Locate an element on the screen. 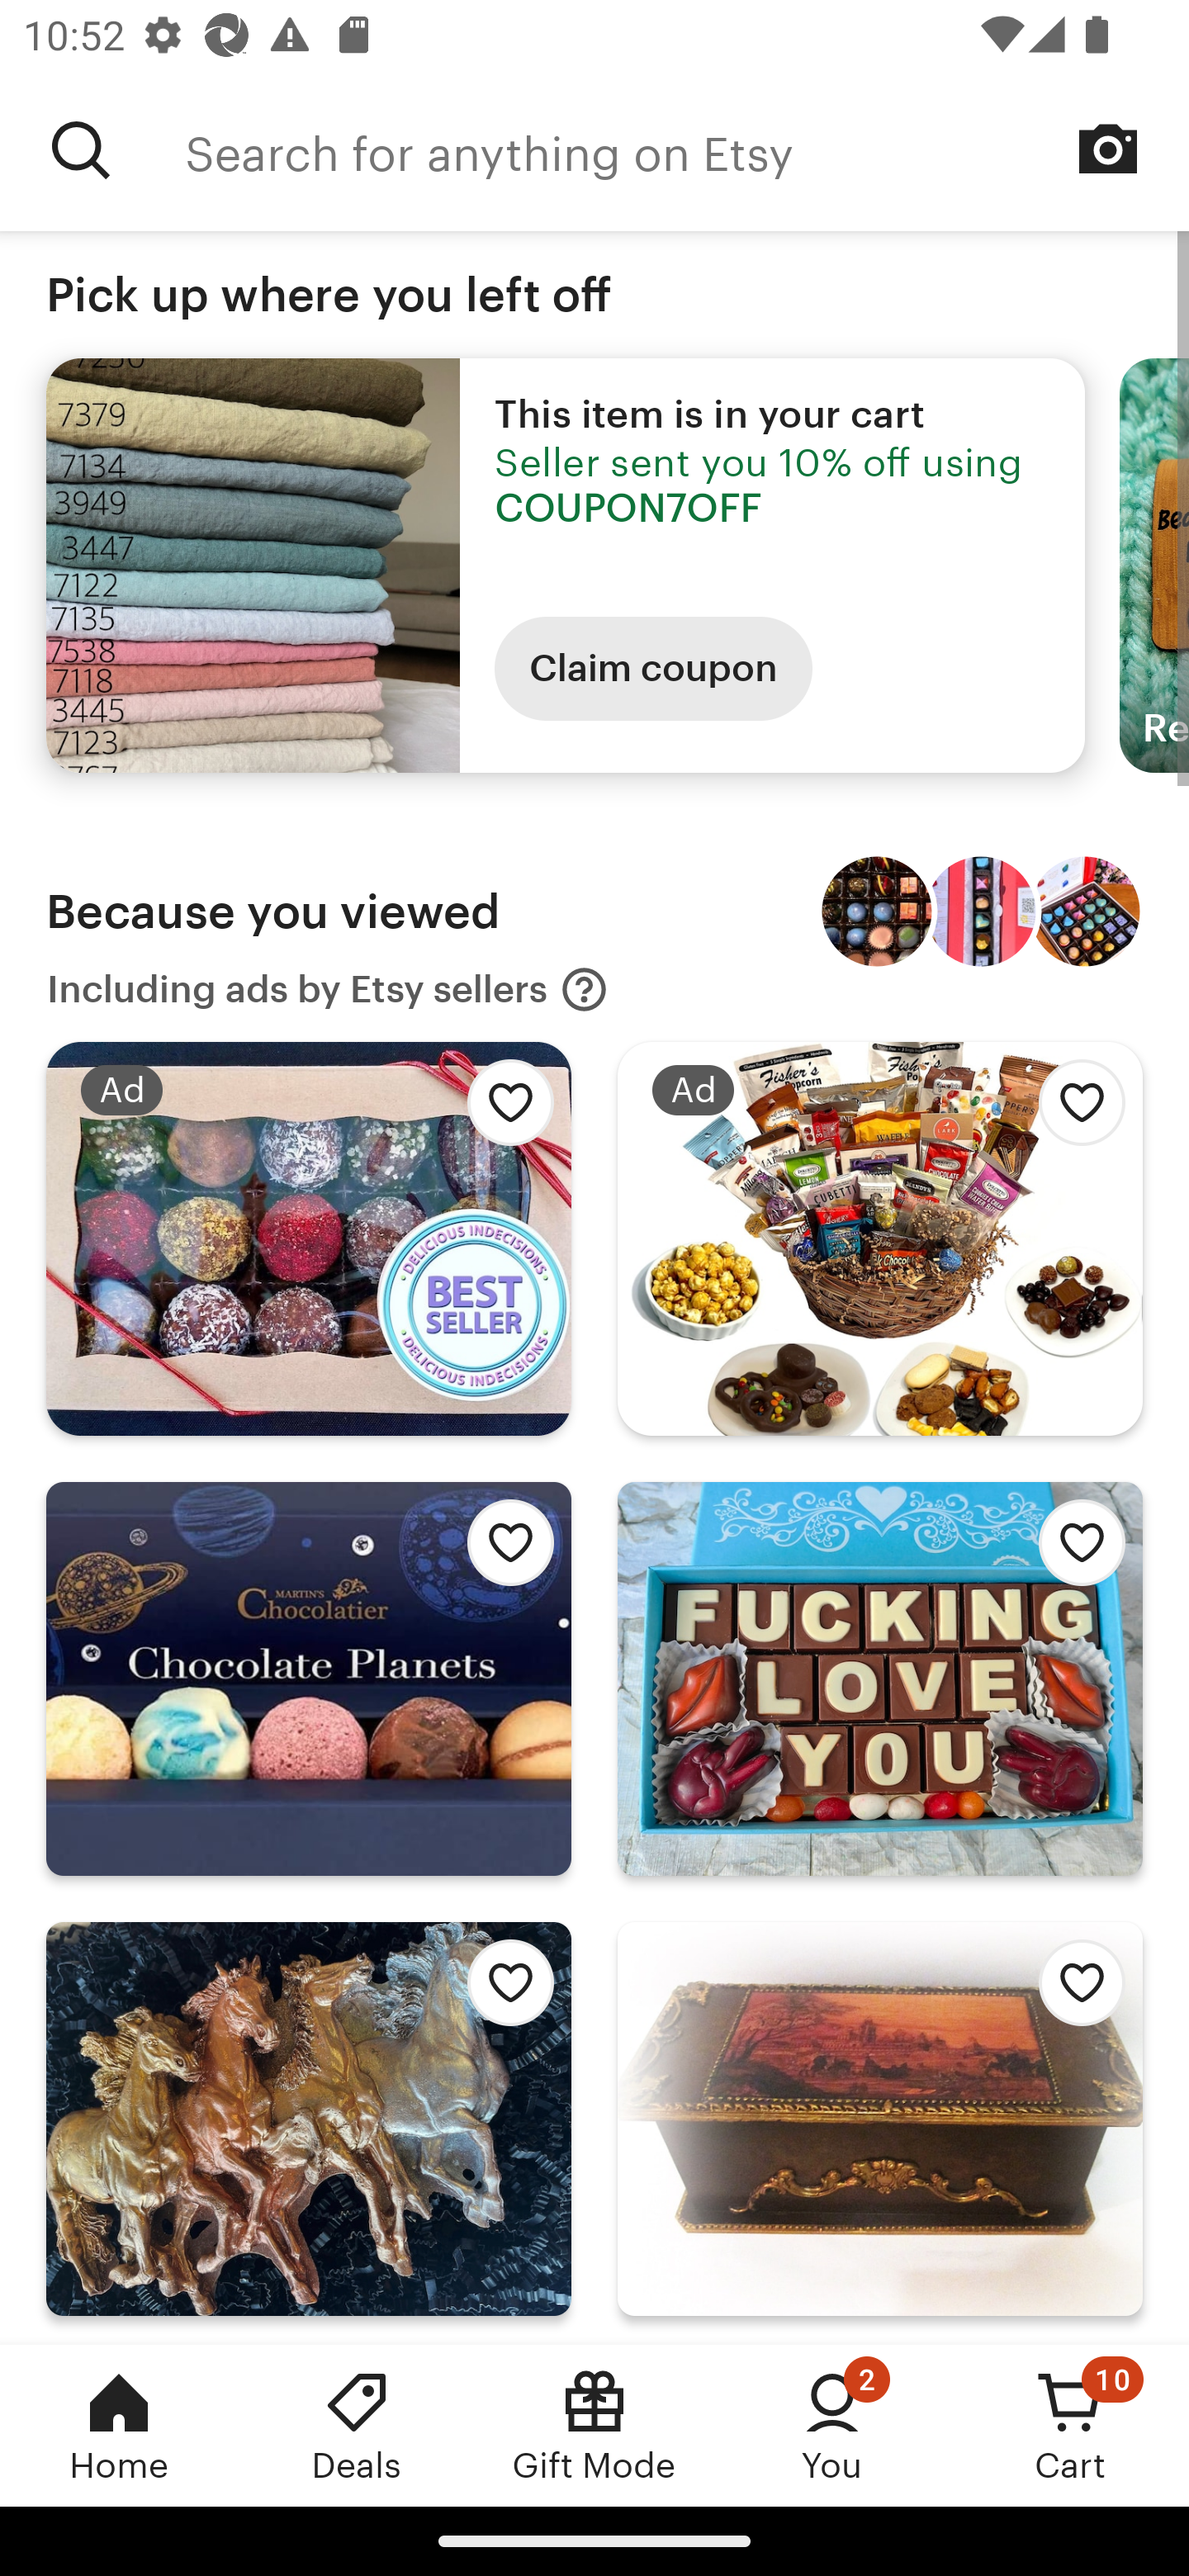  Including ads by Etsy sellers is located at coordinates (328, 989).